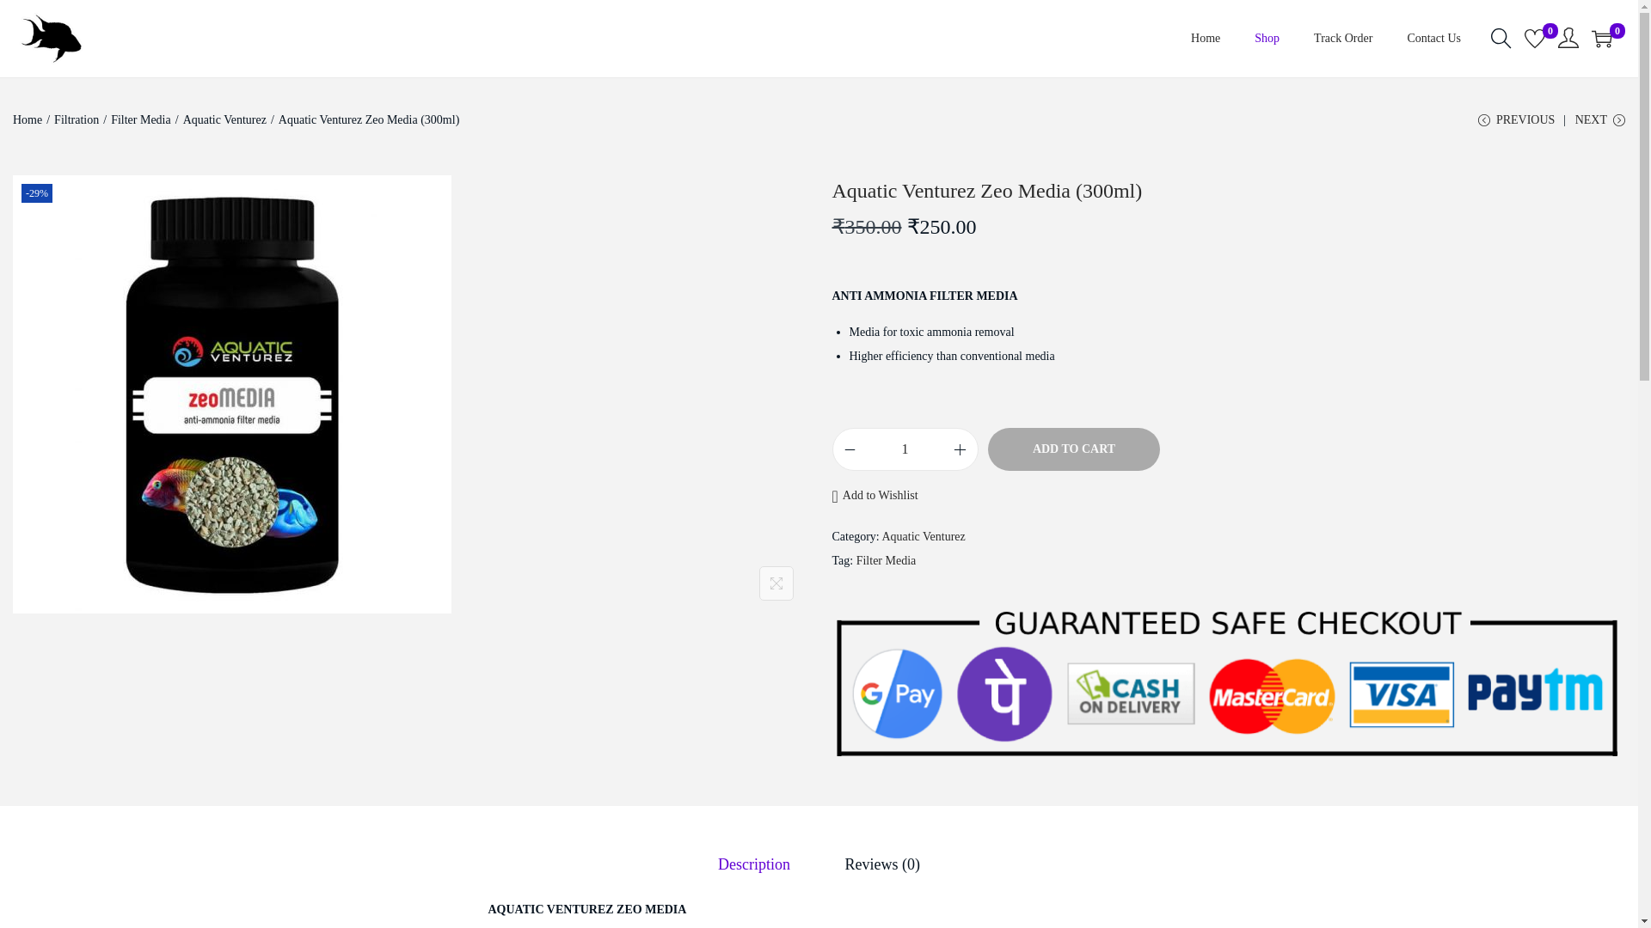  What do you see at coordinates (1534, 39) in the screenshot?
I see `0` at bounding box center [1534, 39].